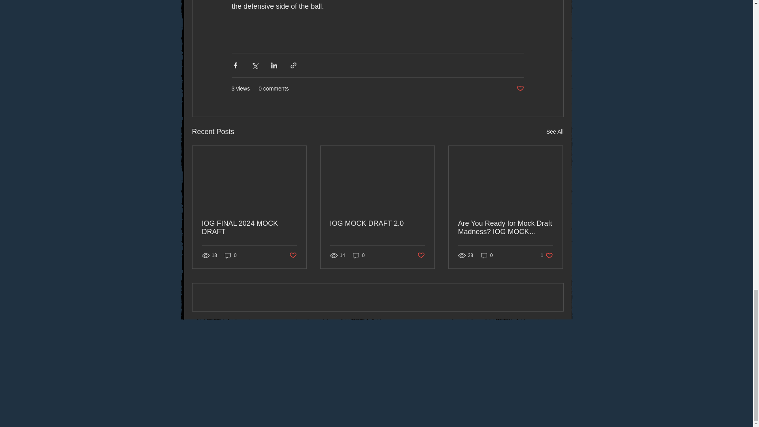  I want to click on 0, so click(359, 255).